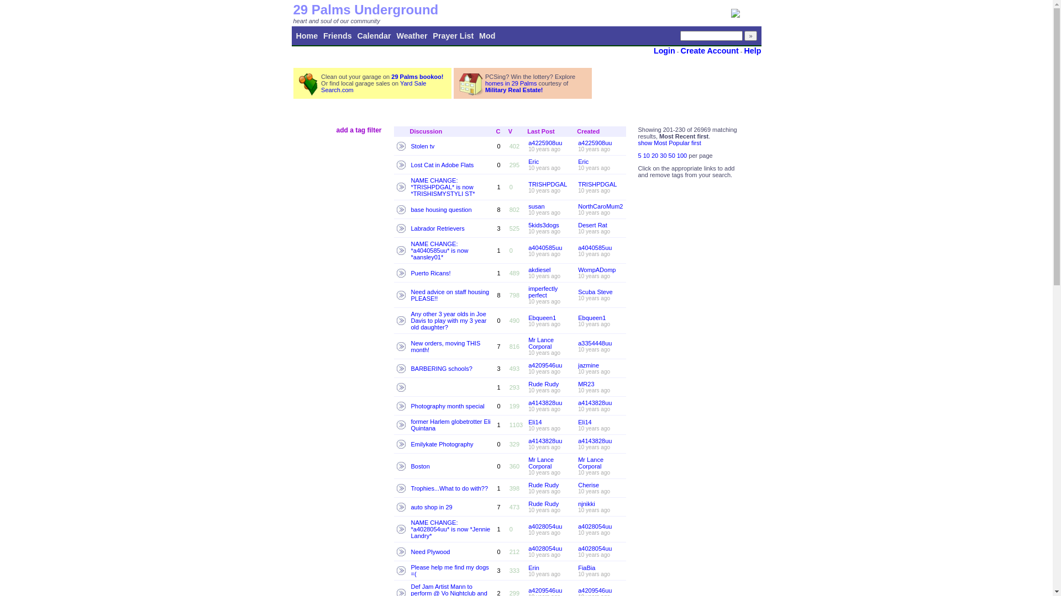  Describe the element at coordinates (655, 156) in the screenshot. I see `20` at that location.